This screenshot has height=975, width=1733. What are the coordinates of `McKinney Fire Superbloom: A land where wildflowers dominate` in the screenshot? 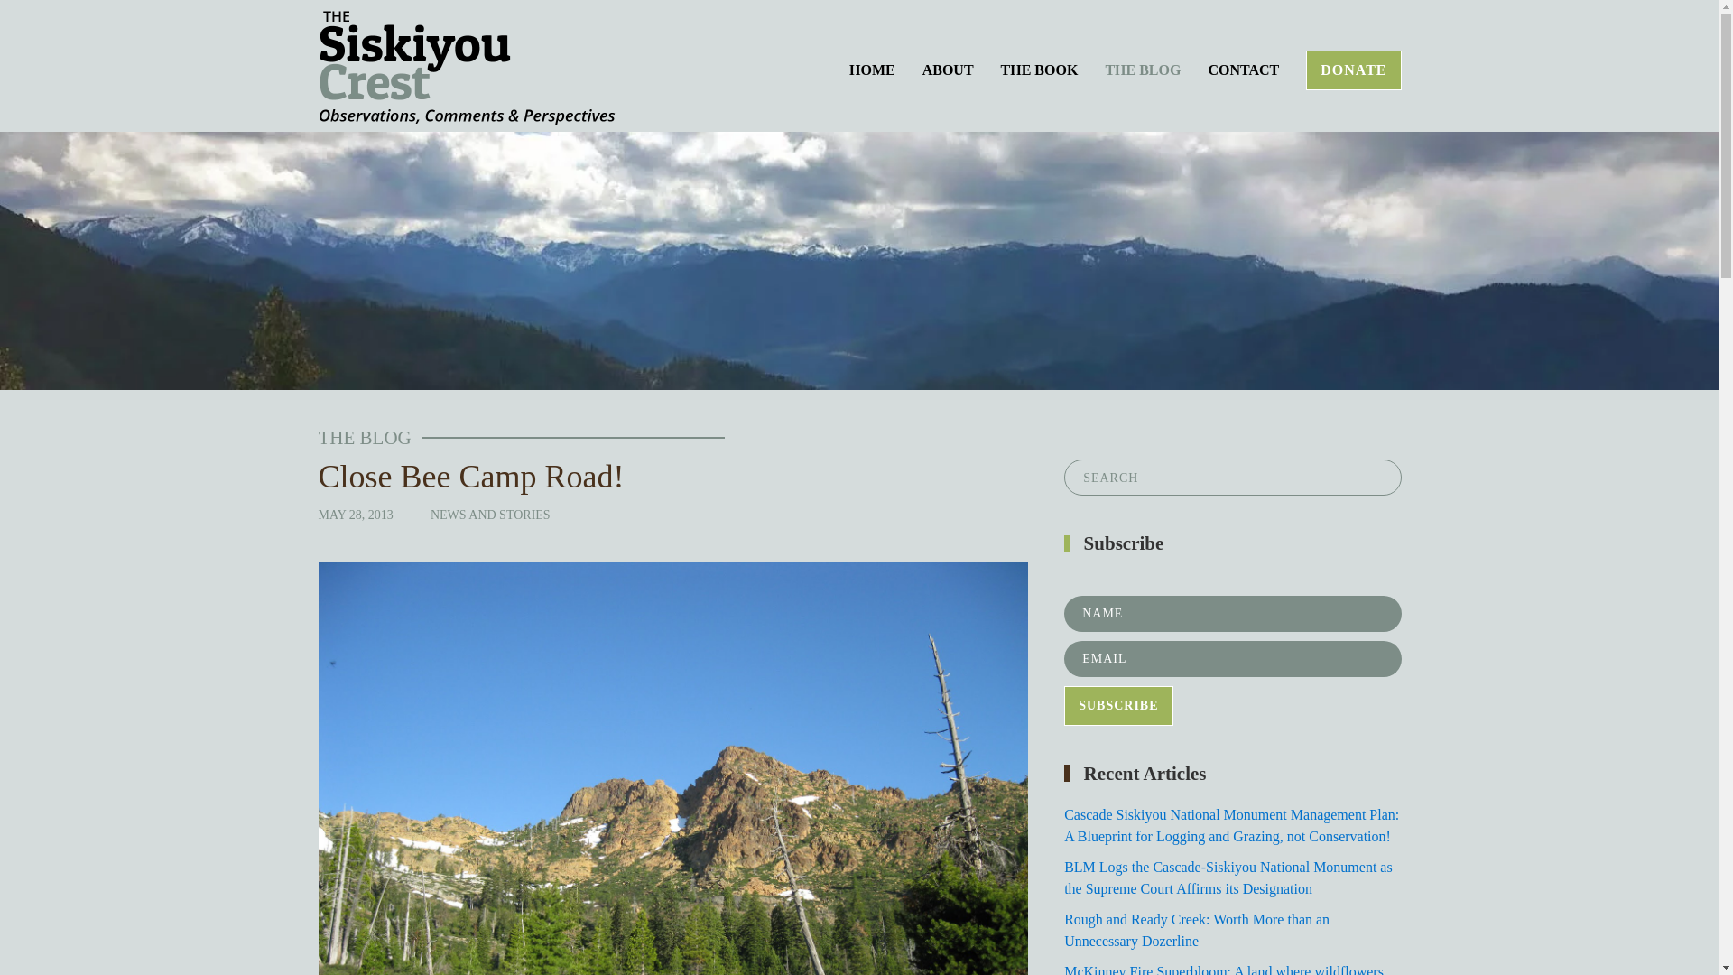 It's located at (1223, 970).